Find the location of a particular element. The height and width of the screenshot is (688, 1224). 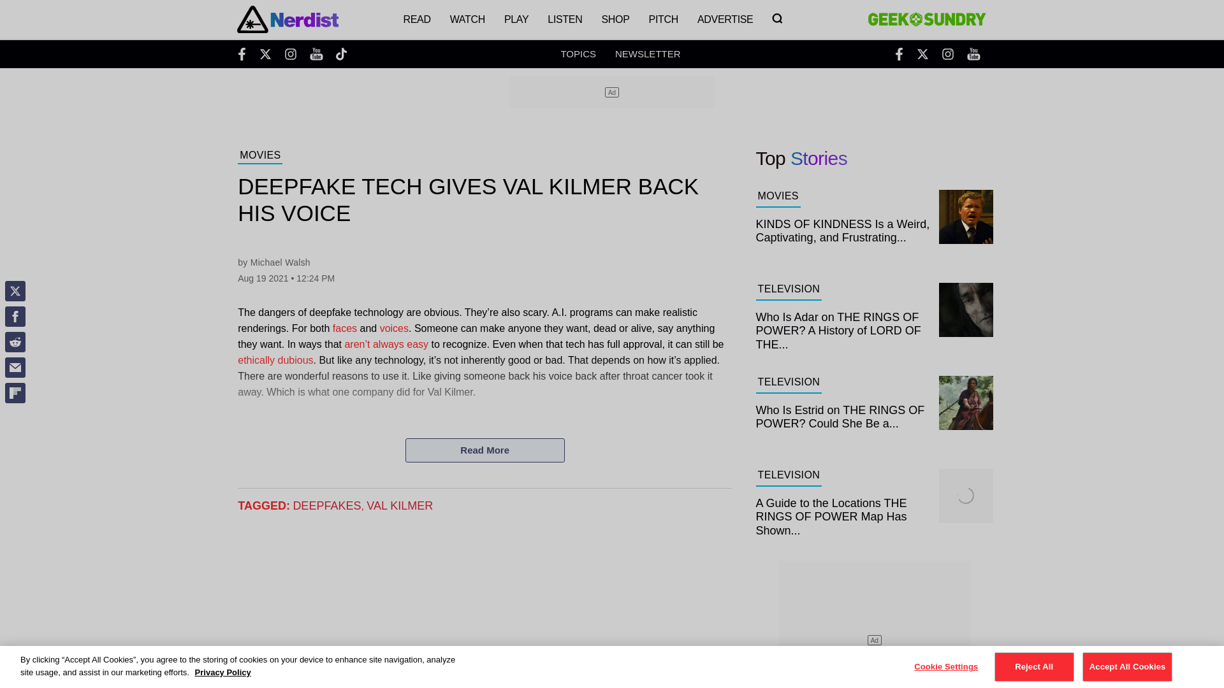

voices is located at coordinates (394, 327).